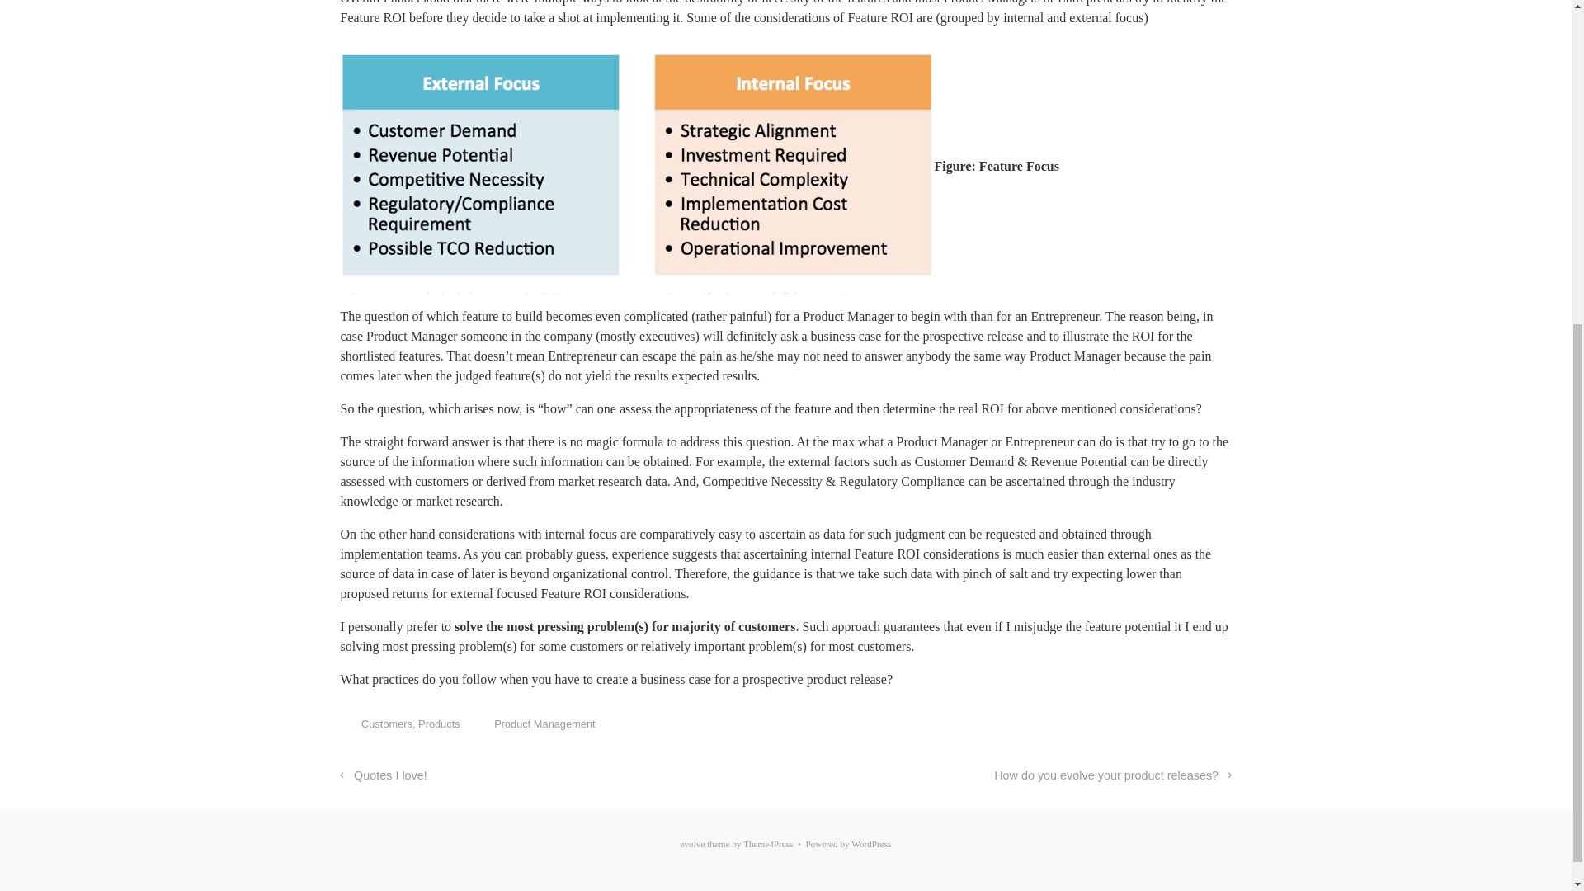  Describe the element at coordinates (386, 724) in the screenshot. I see `Customers` at that location.